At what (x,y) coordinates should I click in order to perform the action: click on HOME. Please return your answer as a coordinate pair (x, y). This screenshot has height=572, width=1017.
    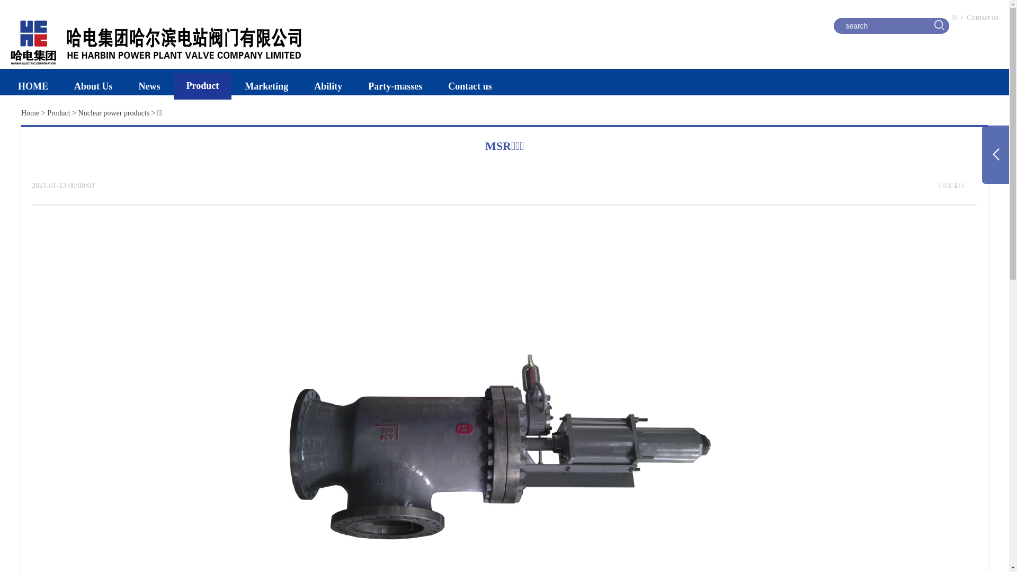
    Looking at the image, I should click on (33, 86).